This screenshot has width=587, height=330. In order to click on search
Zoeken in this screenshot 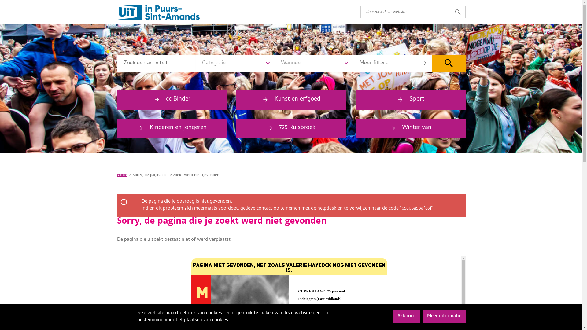, I will do `click(449, 64)`.